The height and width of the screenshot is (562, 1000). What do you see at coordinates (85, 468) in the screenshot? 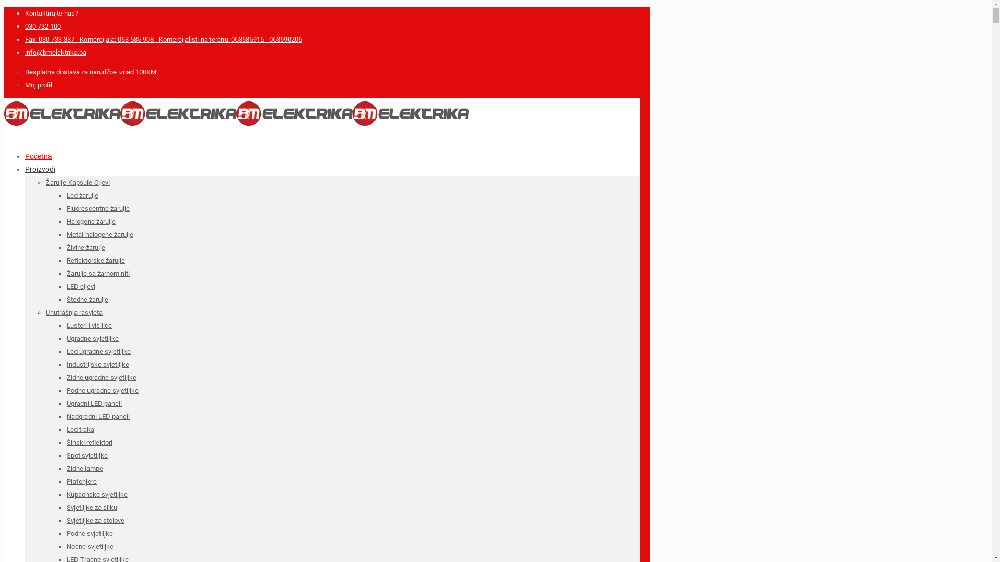
I see `Zidne lampe` at bounding box center [85, 468].